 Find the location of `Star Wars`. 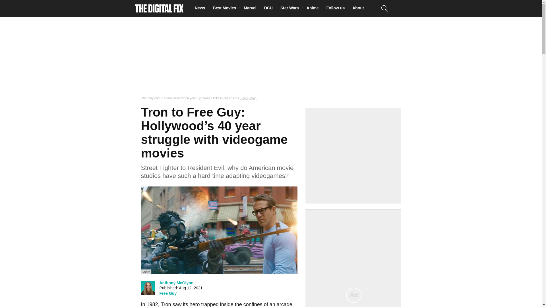

Star Wars is located at coordinates (291, 9).